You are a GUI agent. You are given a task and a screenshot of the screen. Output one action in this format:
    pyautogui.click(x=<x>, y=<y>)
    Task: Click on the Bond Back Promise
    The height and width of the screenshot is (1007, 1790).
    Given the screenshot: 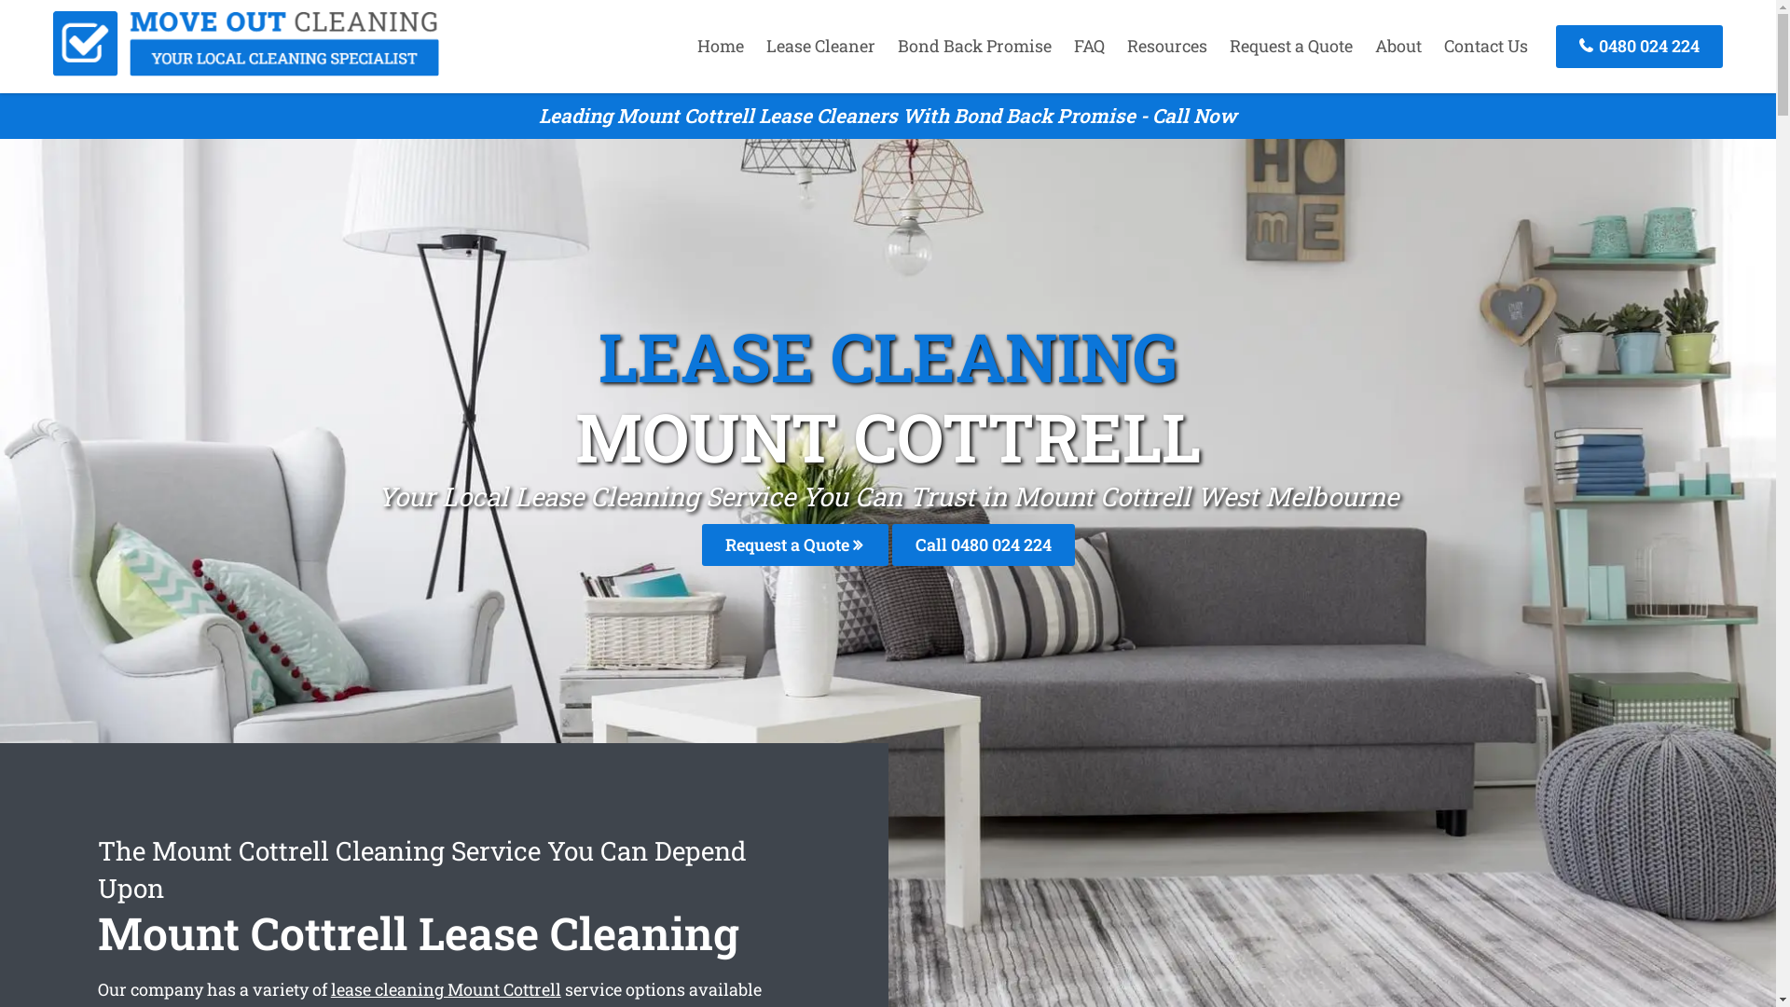 What is the action you would take?
    pyautogui.click(x=975, y=46)
    